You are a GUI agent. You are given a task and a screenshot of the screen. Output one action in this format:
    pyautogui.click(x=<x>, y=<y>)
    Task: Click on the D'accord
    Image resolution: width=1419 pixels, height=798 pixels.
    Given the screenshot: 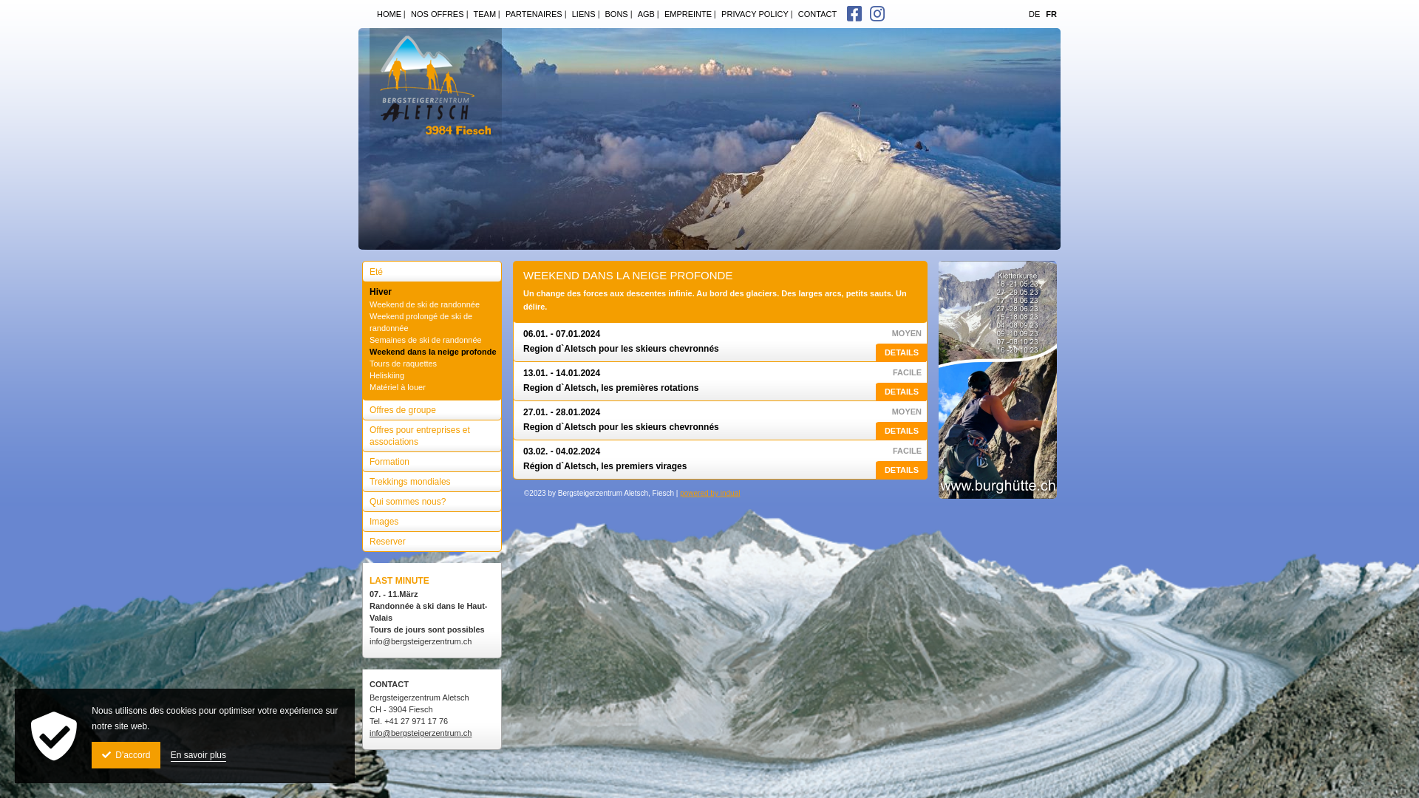 What is the action you would take?
    pyautogui.click(x=126, y=755)
    